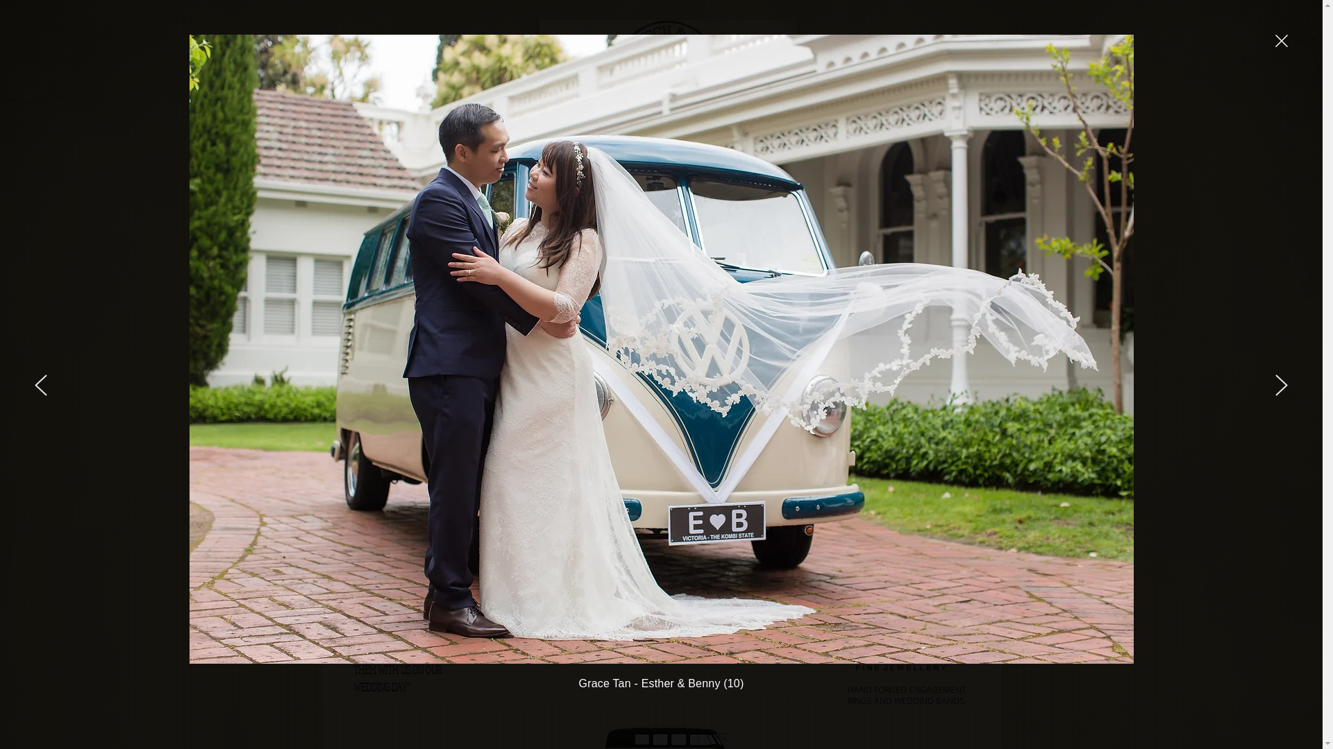 The image size is (1333, 749). I want to click on image1.PNG, so click(664, 320).